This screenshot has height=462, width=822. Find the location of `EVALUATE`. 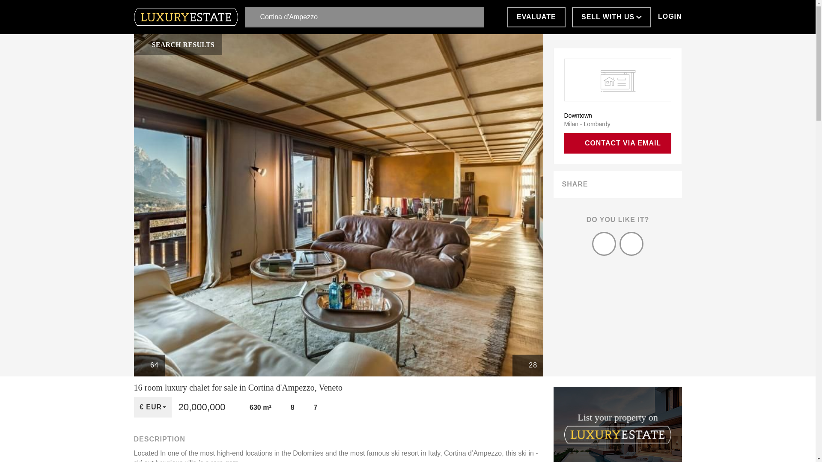

EVALUATE is located at coordinates (536, 17).